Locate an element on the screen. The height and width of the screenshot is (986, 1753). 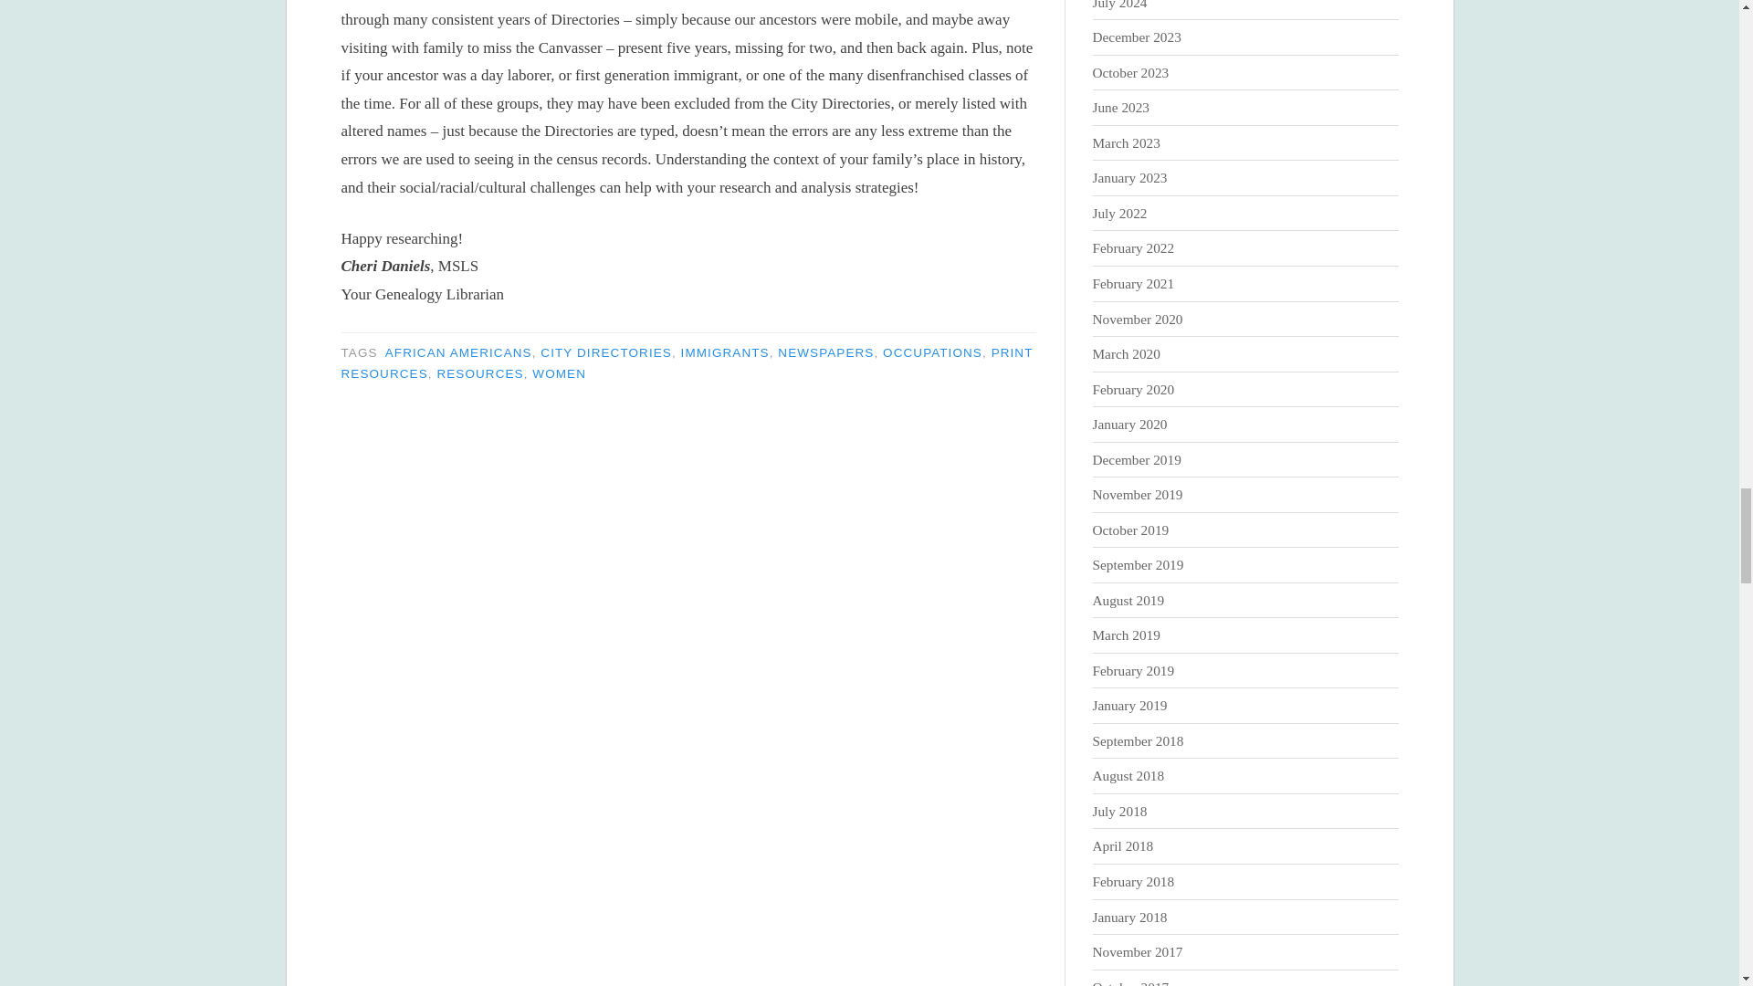
NEWSPAPERS is located at coordinates (825, 352).